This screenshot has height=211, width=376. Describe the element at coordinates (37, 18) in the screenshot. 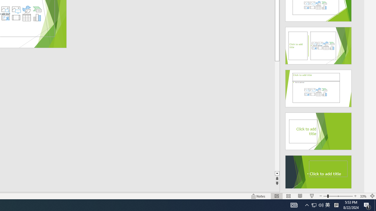

I see `Insert Chart` at that location.